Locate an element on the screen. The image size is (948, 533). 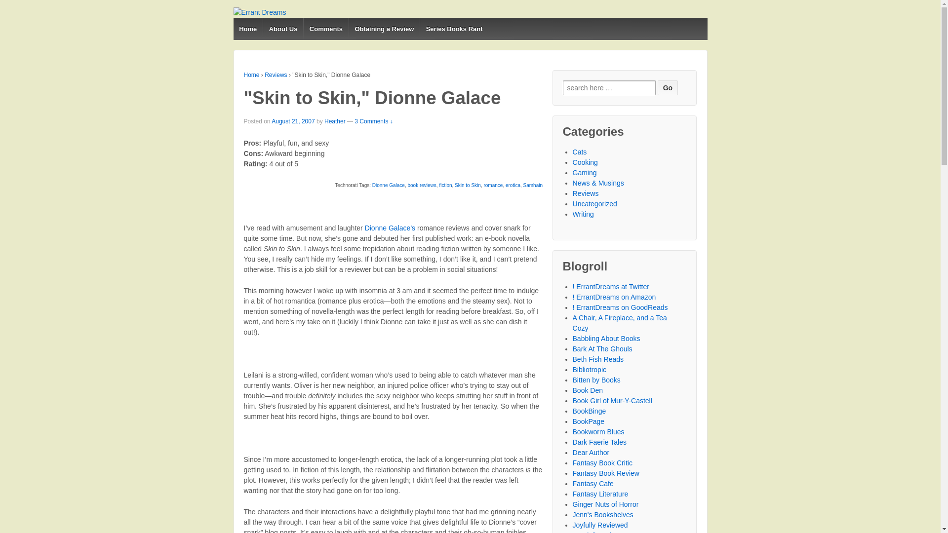
Heather is located at coordinates (335, 121).